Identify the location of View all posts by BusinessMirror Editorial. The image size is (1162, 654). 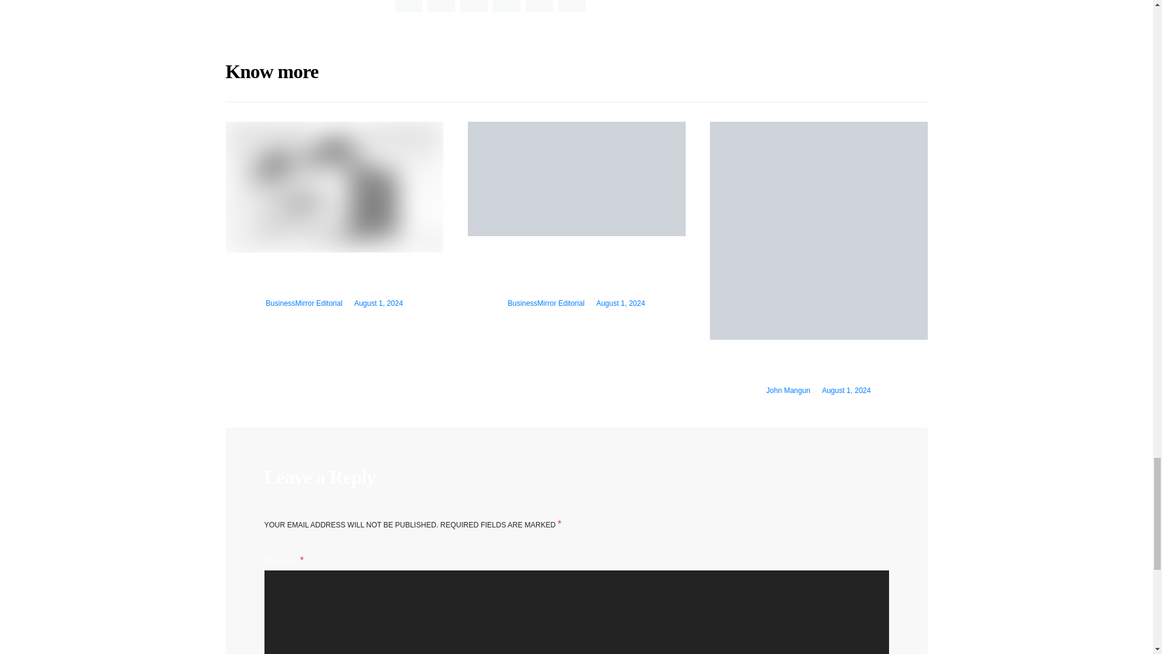
(304, 303).